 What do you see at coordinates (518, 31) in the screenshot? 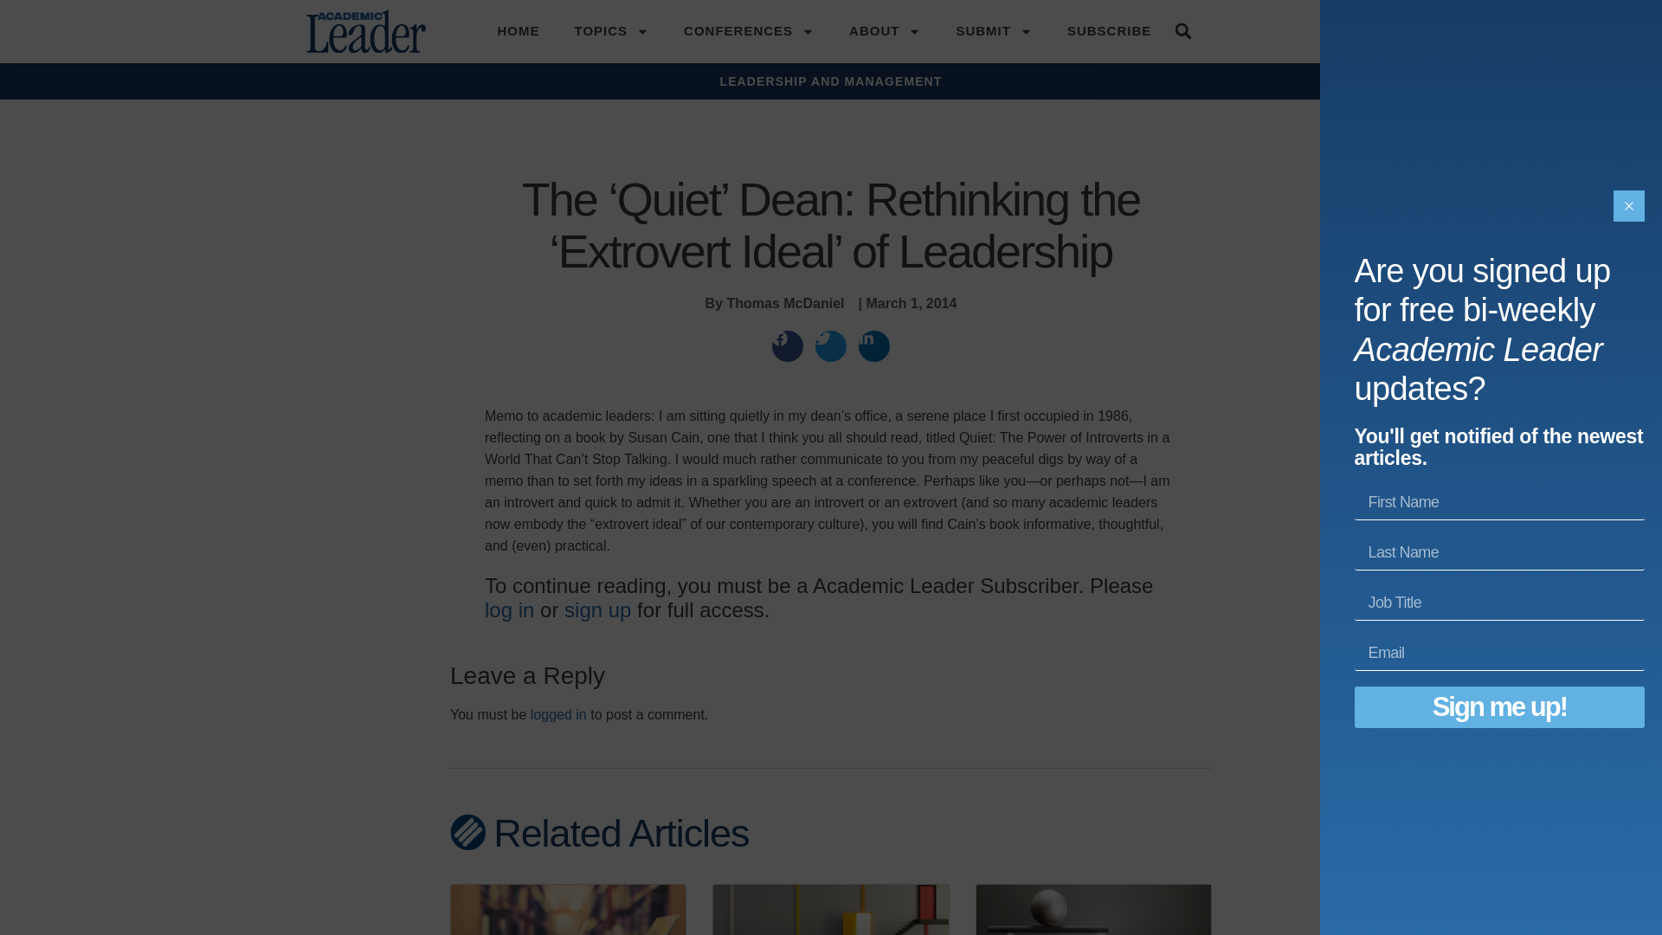
I see `HOME` at bounding box center [518, 31].